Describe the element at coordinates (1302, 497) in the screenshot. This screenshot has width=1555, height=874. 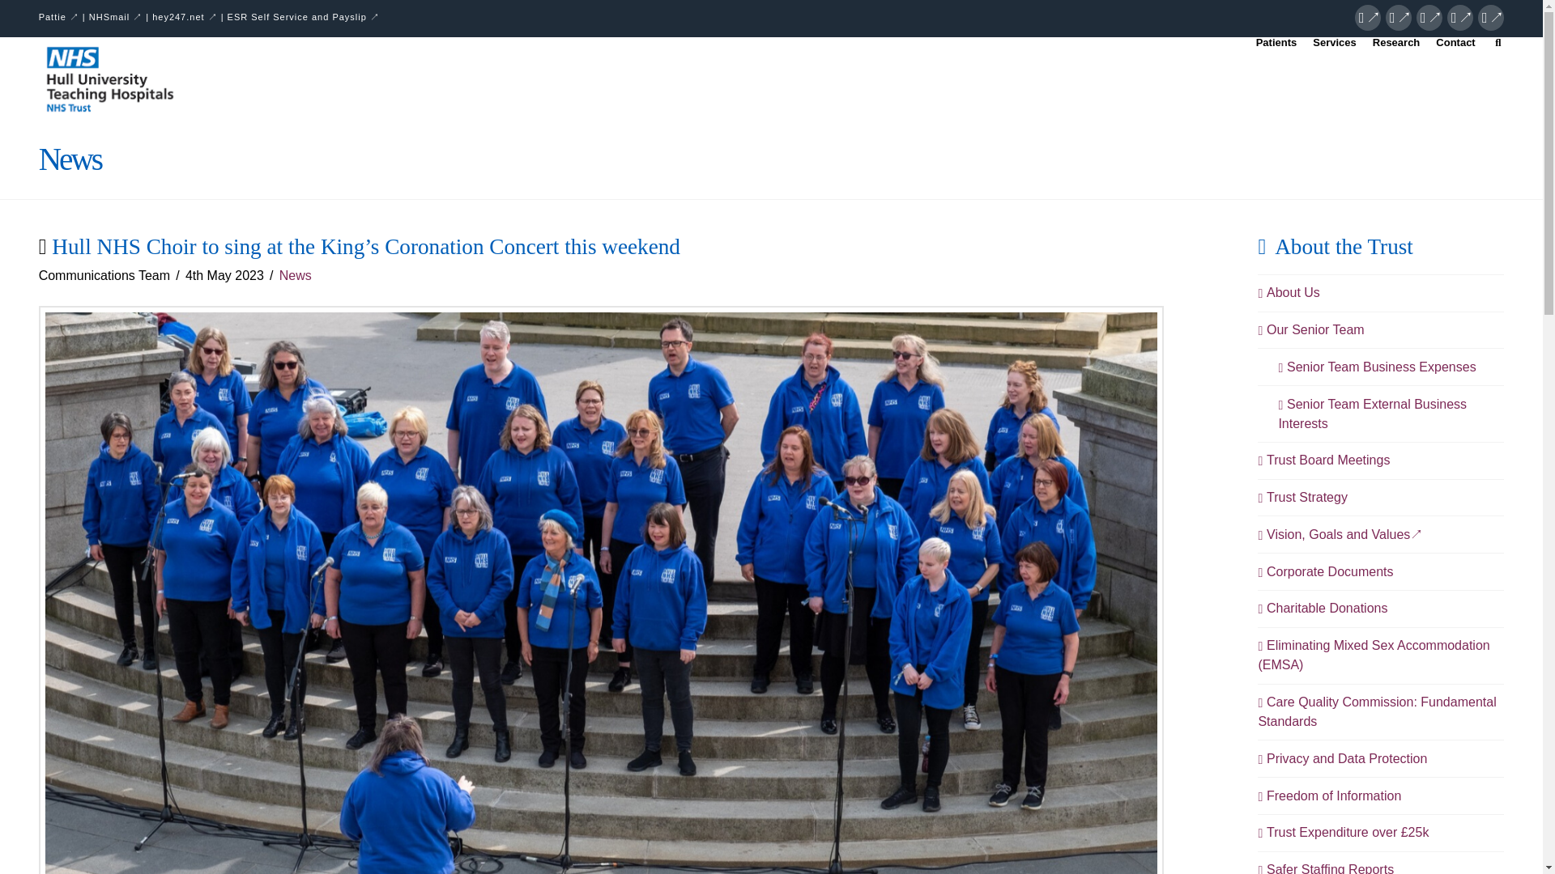
I see `Trust Strategy` at that location.